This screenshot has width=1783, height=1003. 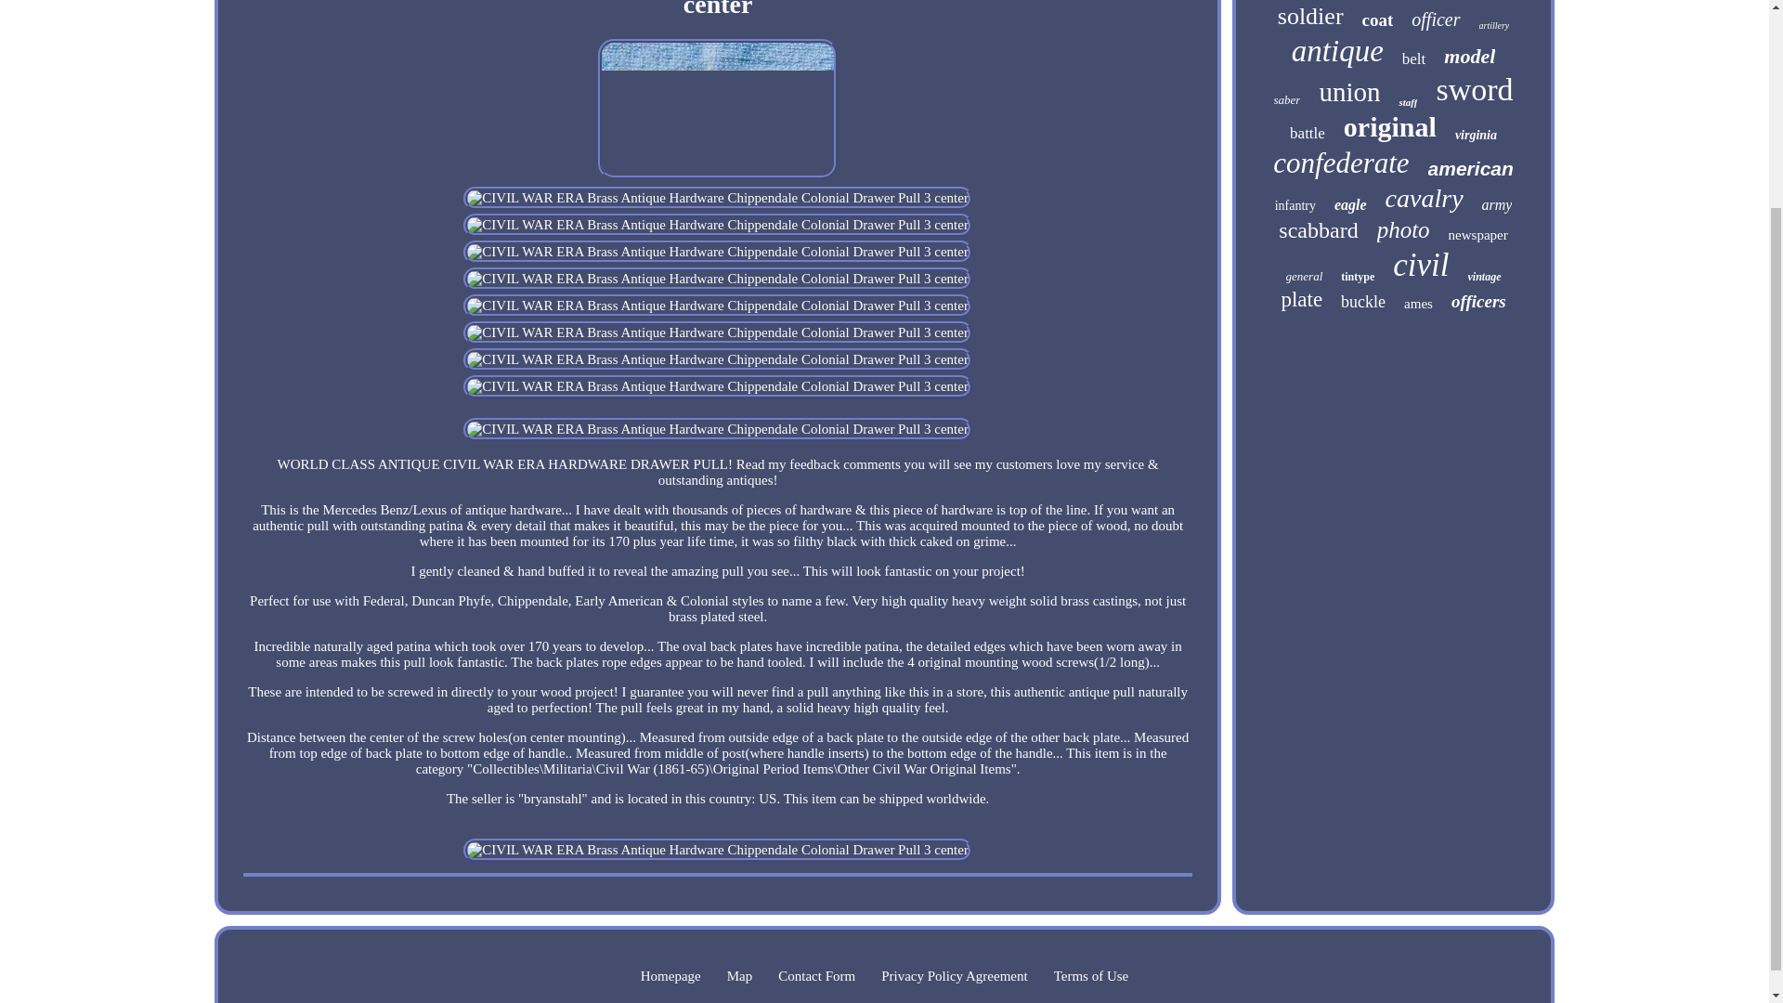 I want to click on scabbard, so click(x=1317, y=230).